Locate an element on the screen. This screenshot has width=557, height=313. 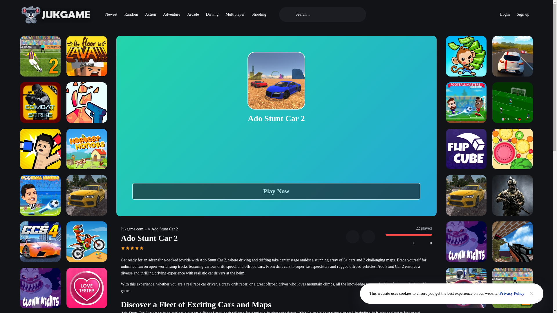
Driving is located at coordinates (212, 14).